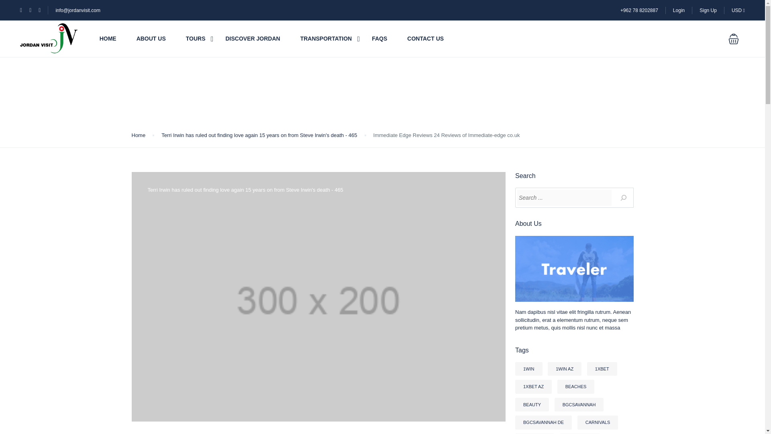 The image size is (771, 434). What do you see at coordinates (379, 39) in the screenshot?
I see `FAQS` at bounding box center [379, 39].